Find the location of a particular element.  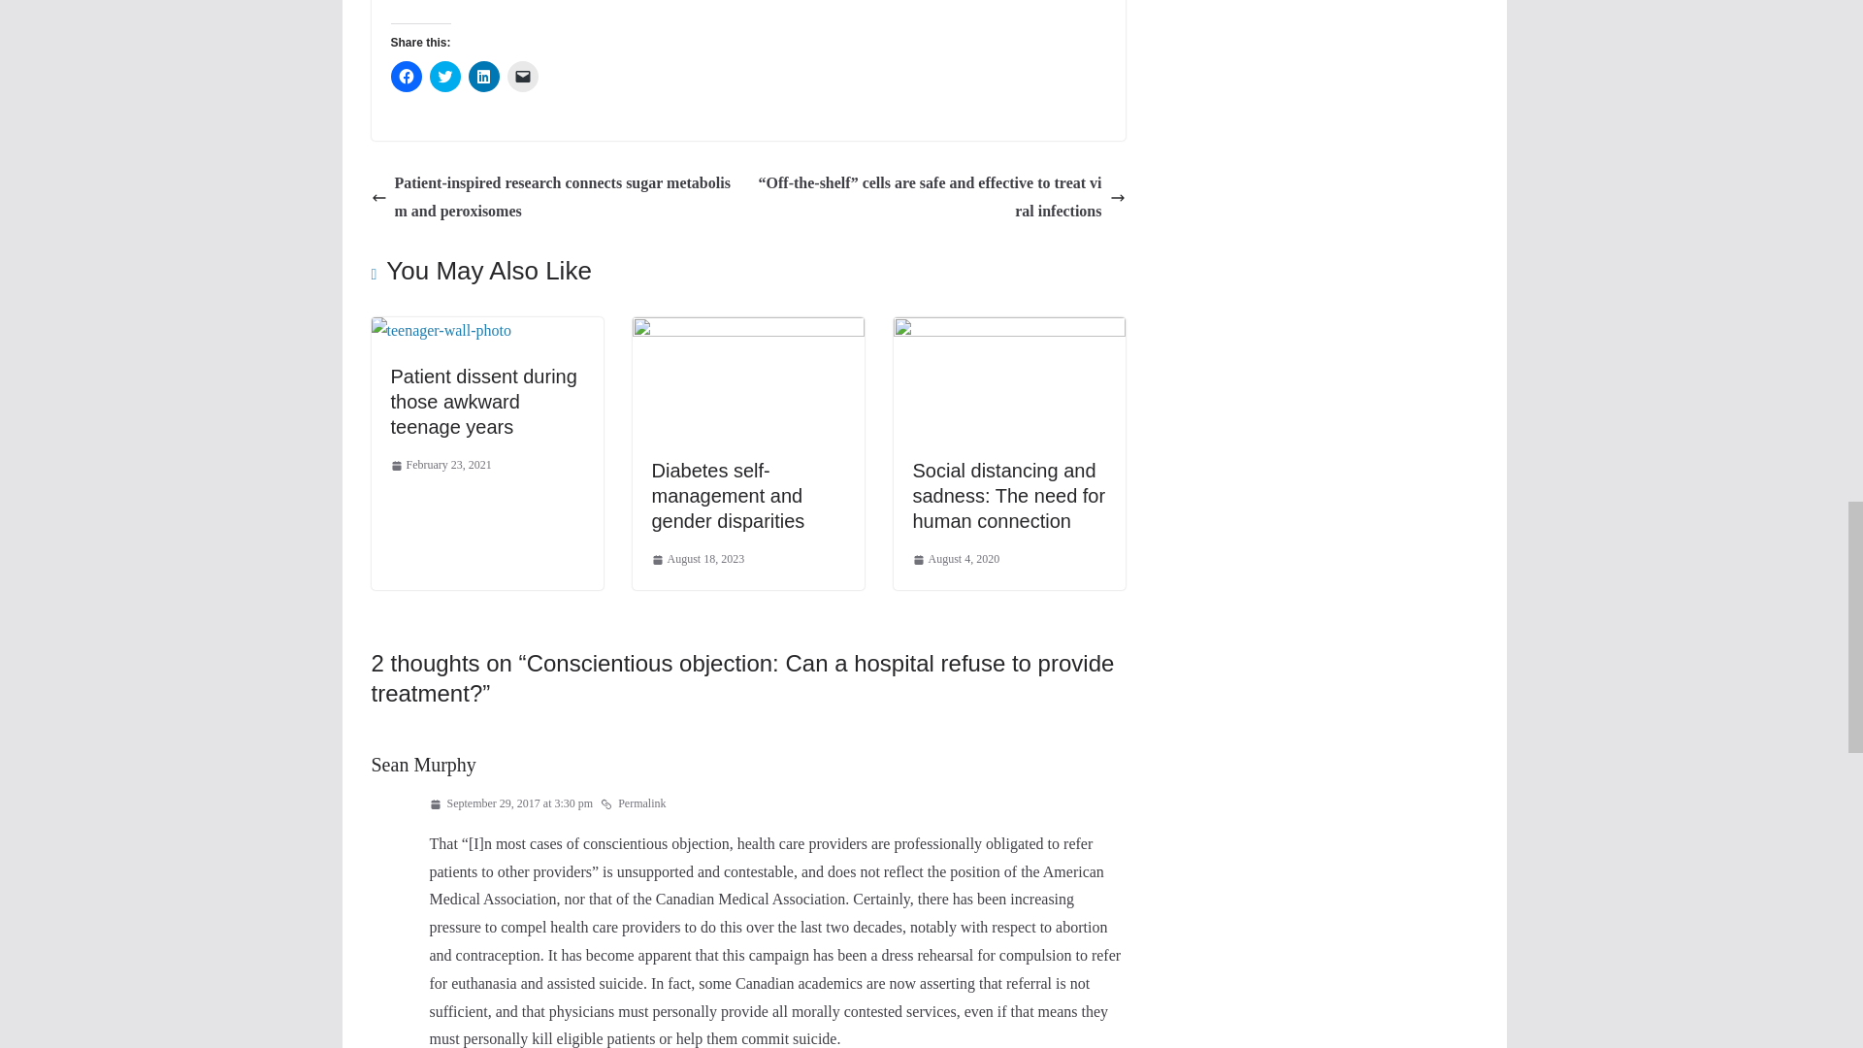

10:12 am is located at coordinates (441, 466).